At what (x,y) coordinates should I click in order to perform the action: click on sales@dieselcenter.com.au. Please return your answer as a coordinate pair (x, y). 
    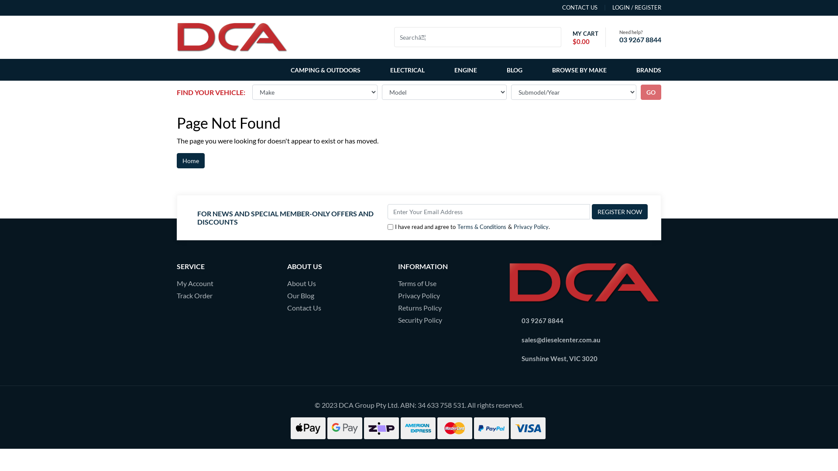
    Looking at the image, I should click on (561, 339).